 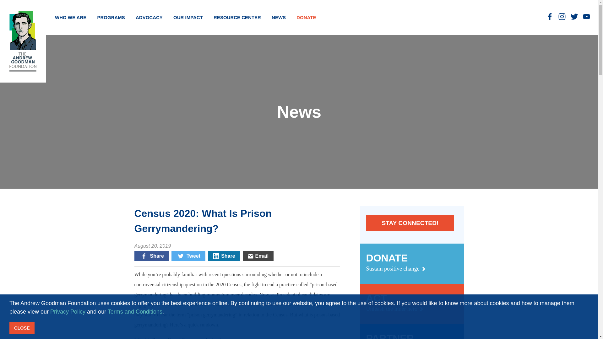 I want to click on prisoner disenfranchisement, so click(x=250, y=304).